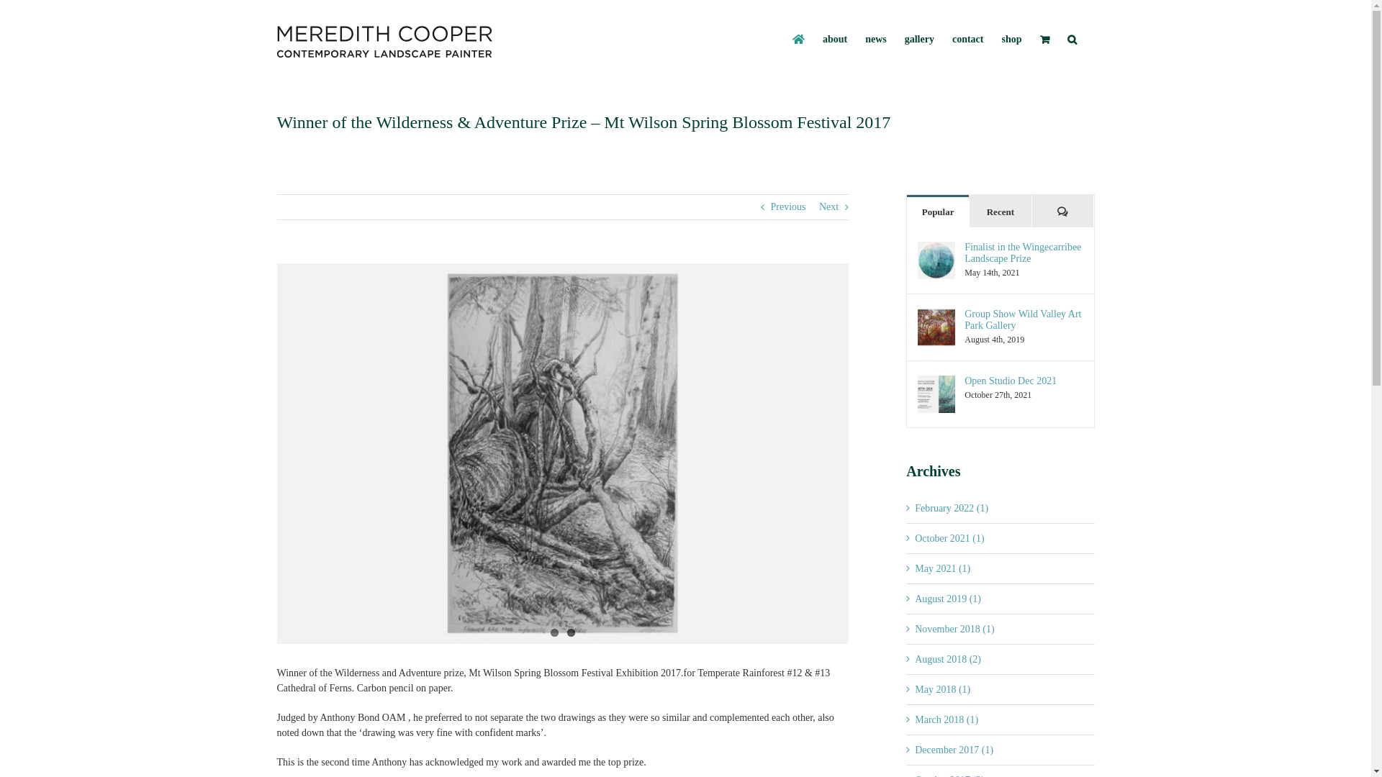 The height and width of the screenshot is (777, 1382). I want to click on shop, so click(1011, 40).